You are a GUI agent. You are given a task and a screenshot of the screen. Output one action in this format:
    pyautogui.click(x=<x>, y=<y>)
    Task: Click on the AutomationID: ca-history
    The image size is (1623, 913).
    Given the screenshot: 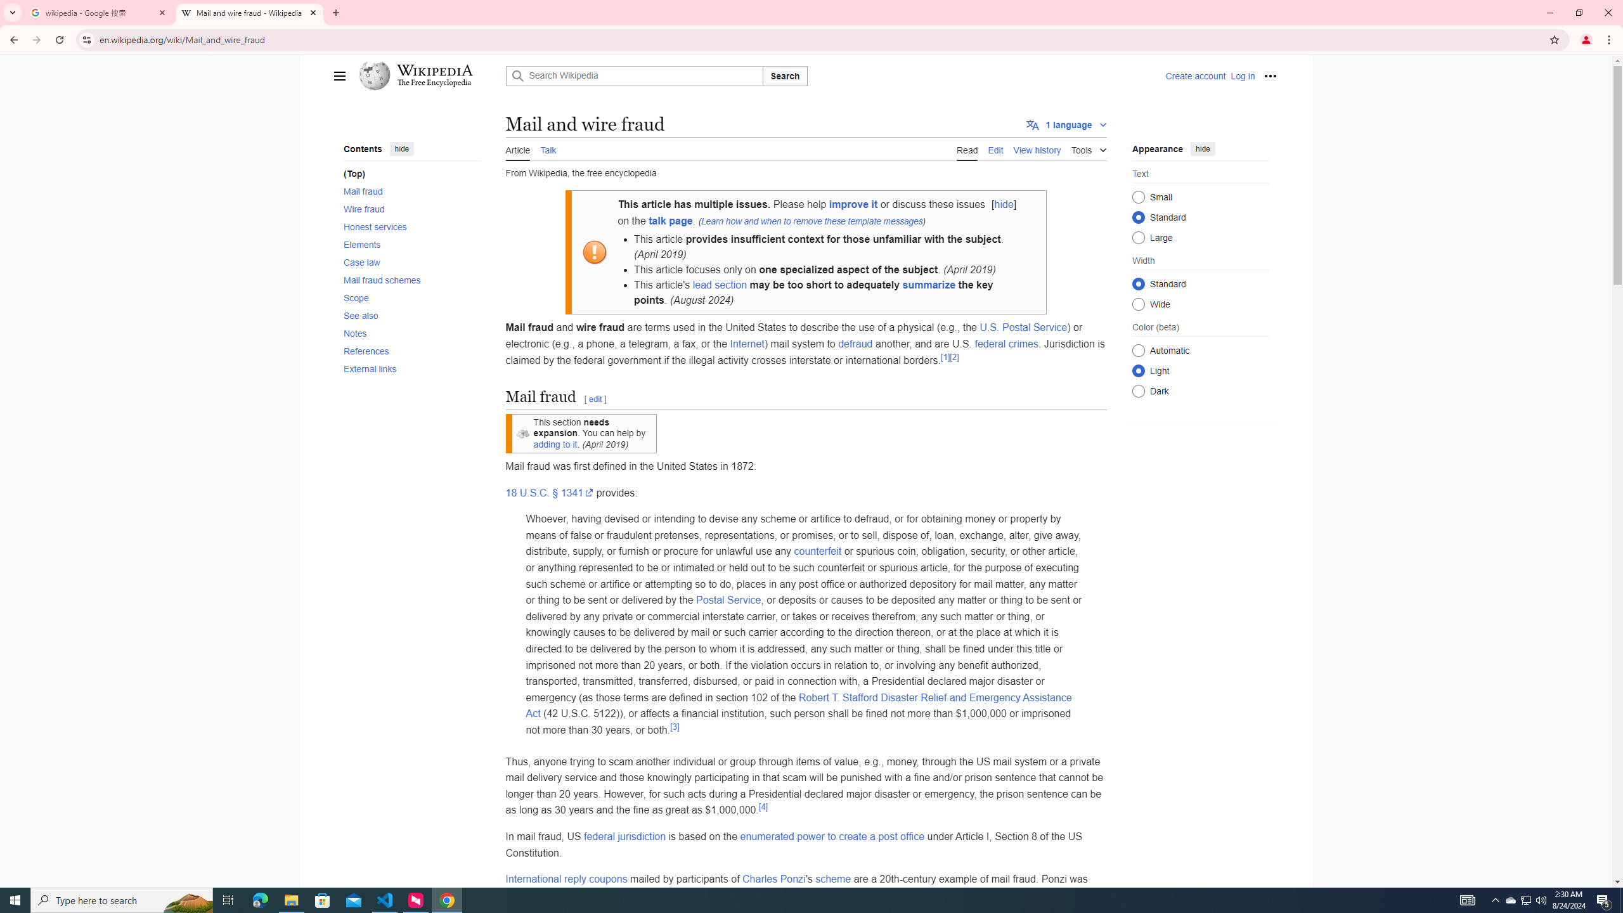 What is the action you would take?
    pyautogui.click(x=1037, y=148)
    